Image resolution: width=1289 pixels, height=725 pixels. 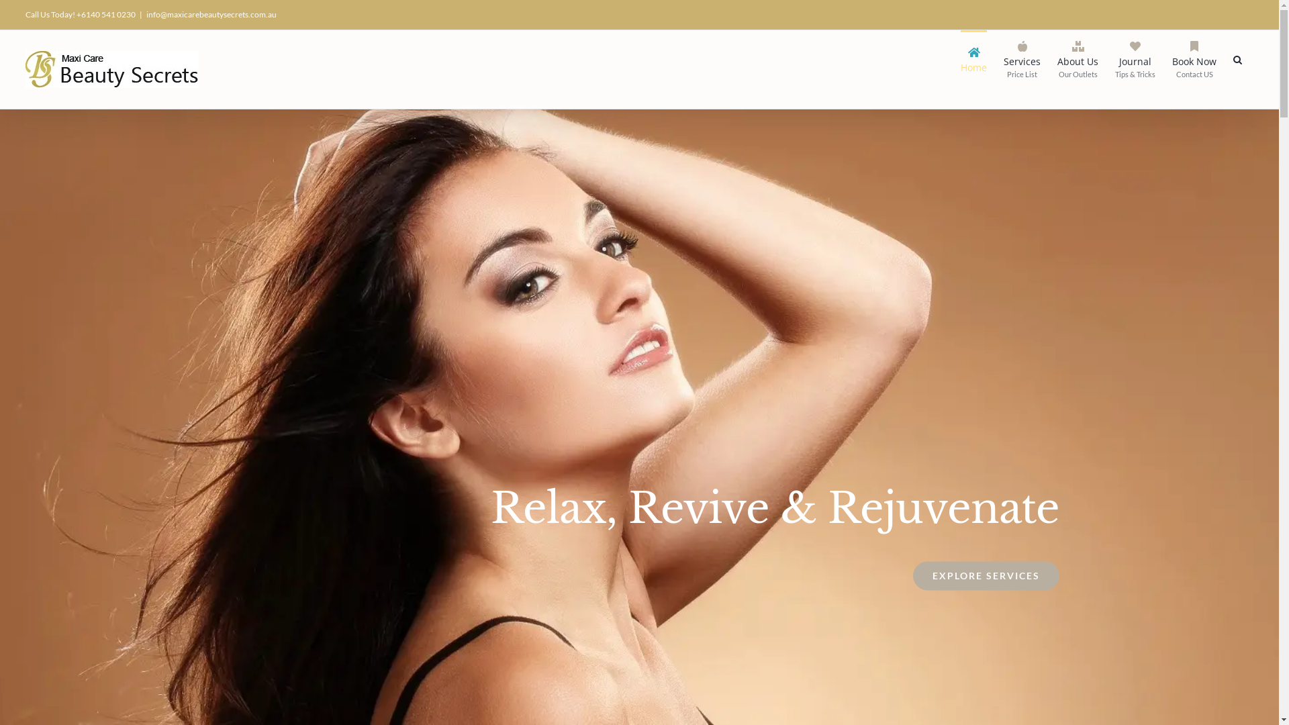 I want to click on Services
Price List, so click(x=1022, y=58).